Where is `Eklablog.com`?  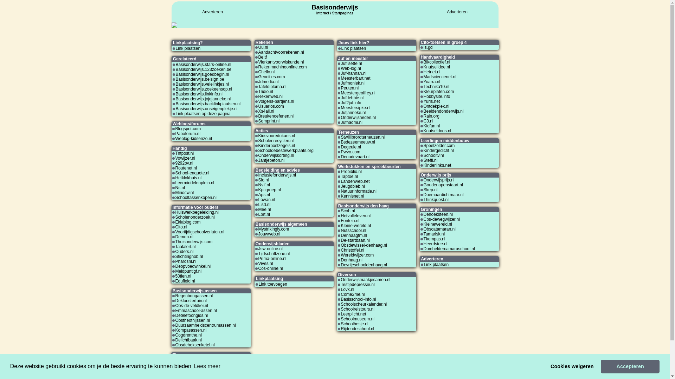
Eklablog.com is located at coordinates (188, 222).